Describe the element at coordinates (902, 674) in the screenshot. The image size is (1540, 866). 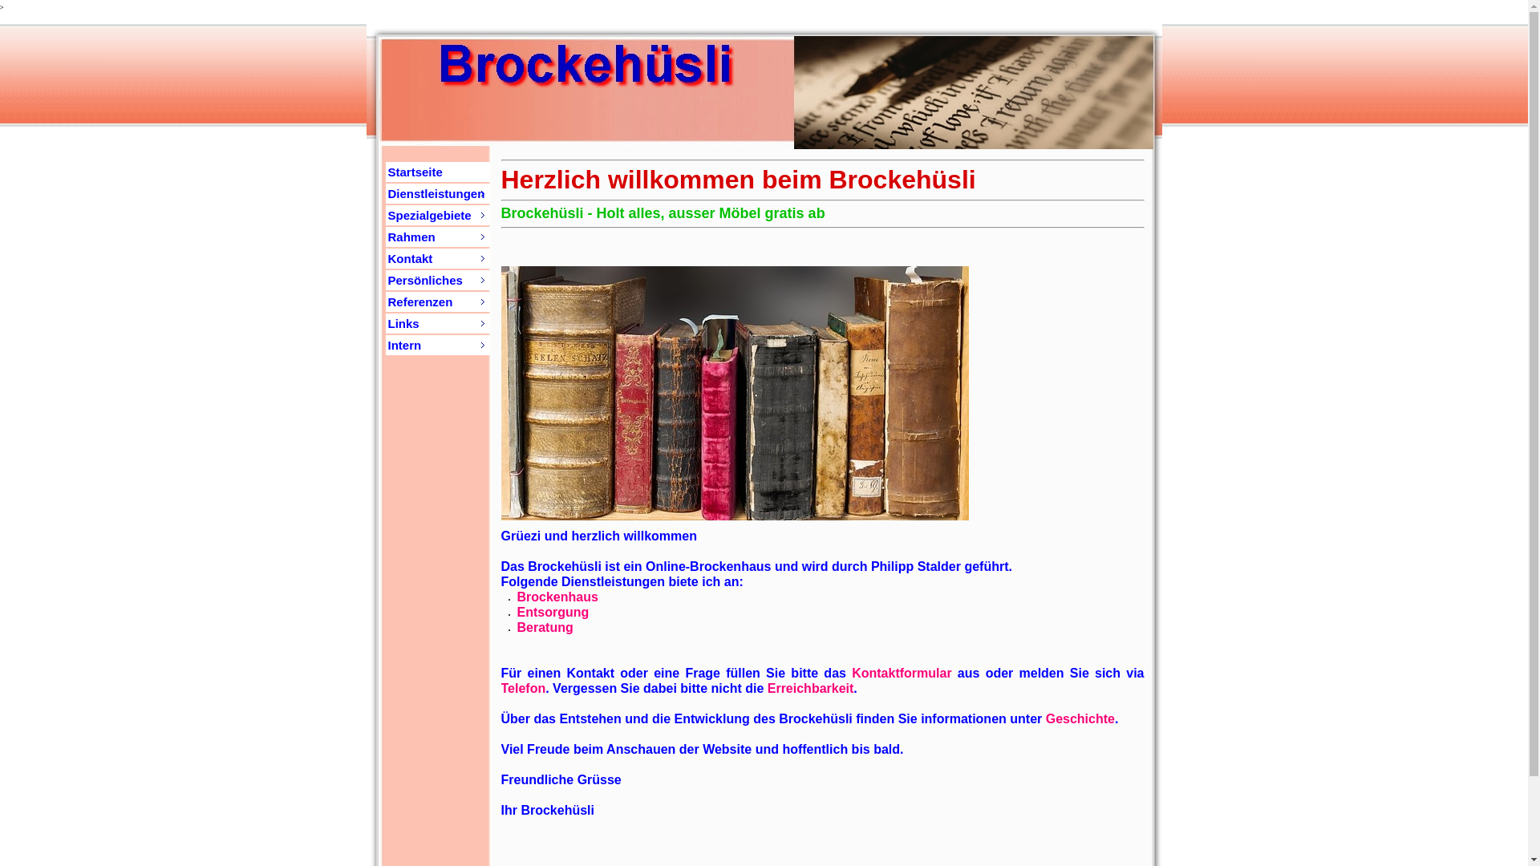
I see `Kontaktformular` at that location.